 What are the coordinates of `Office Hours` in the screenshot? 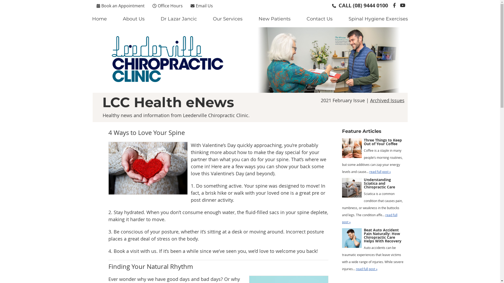 It's located at (167, 6).